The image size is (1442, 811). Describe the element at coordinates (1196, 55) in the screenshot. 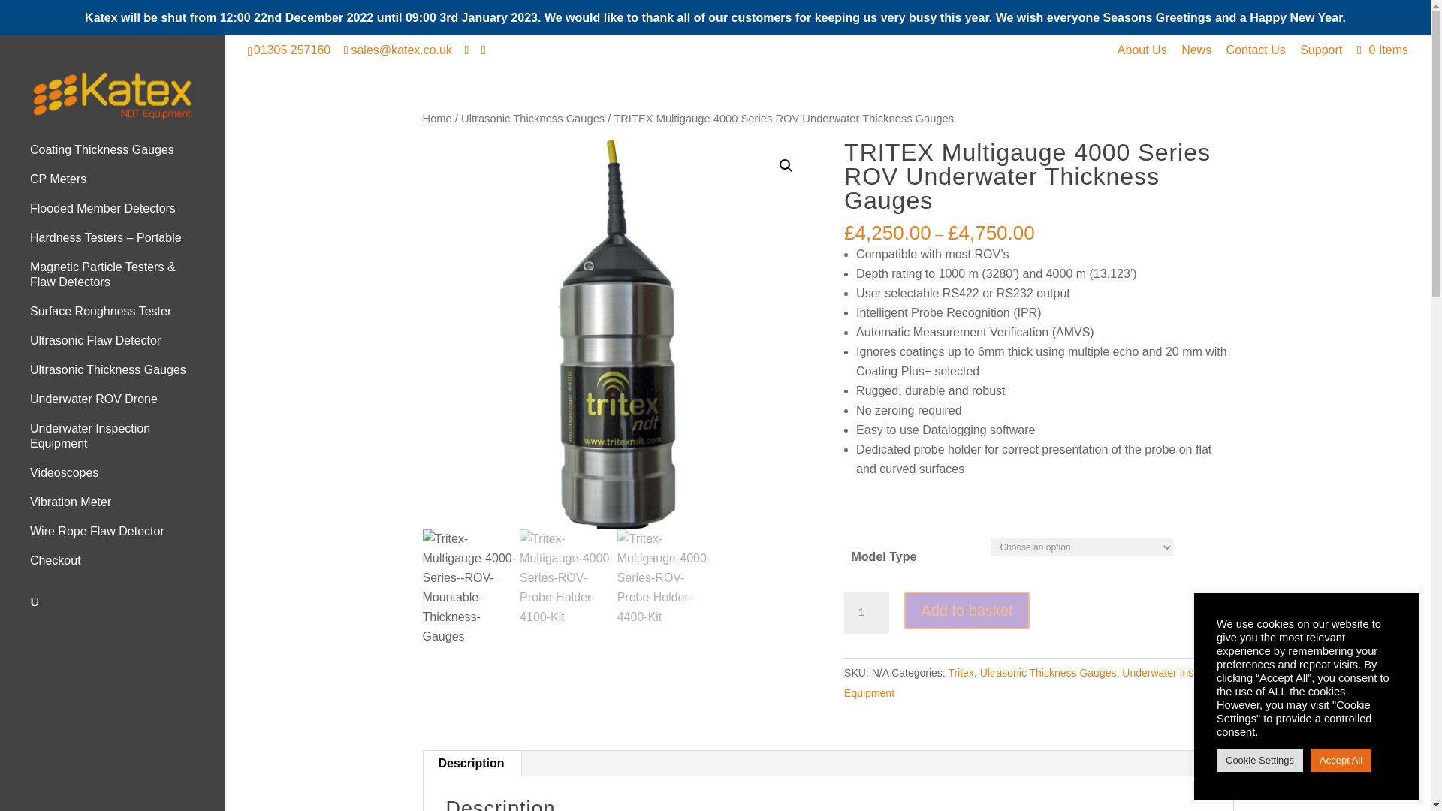

I see `News` at that location.